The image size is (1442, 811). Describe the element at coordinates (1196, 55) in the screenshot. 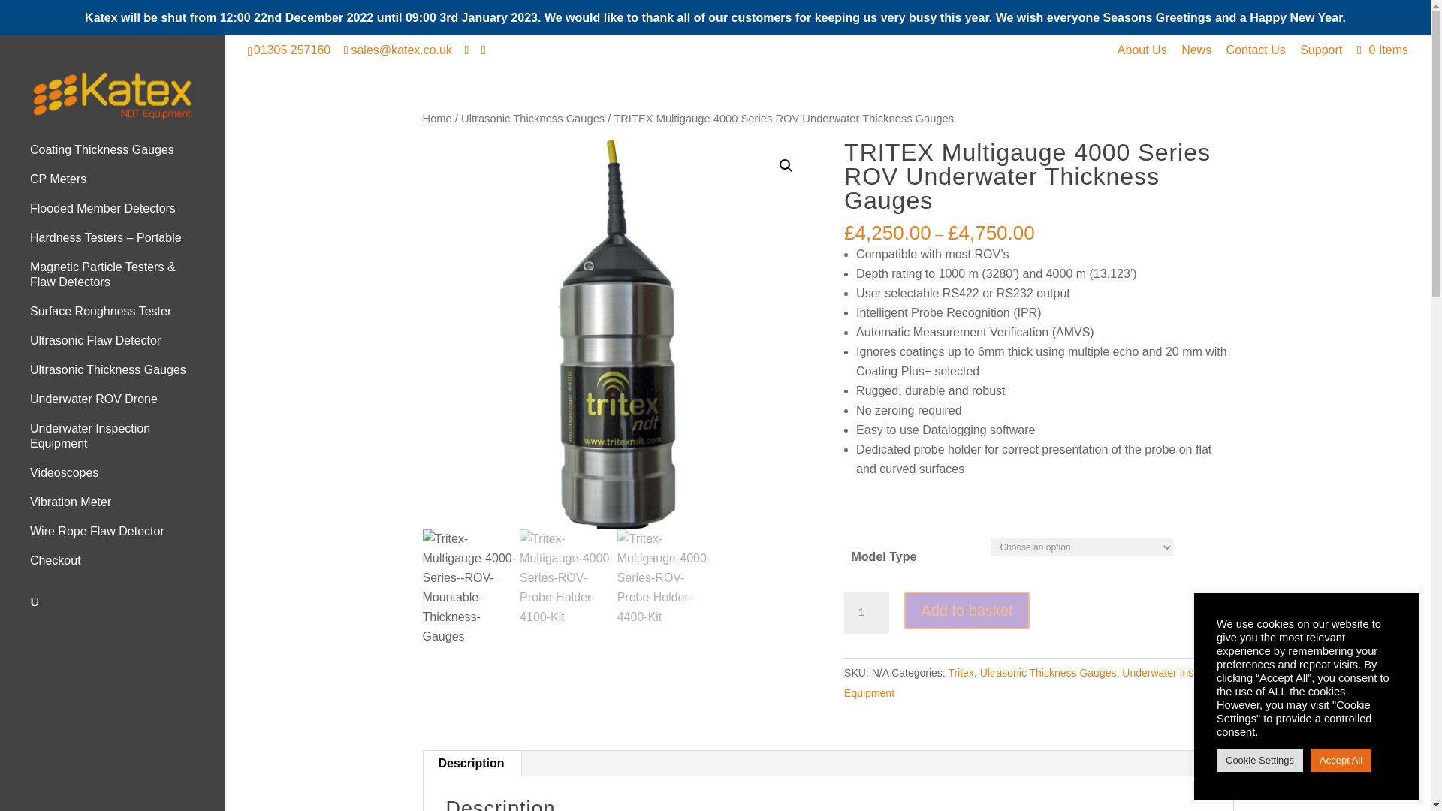

I see `News` at that location.